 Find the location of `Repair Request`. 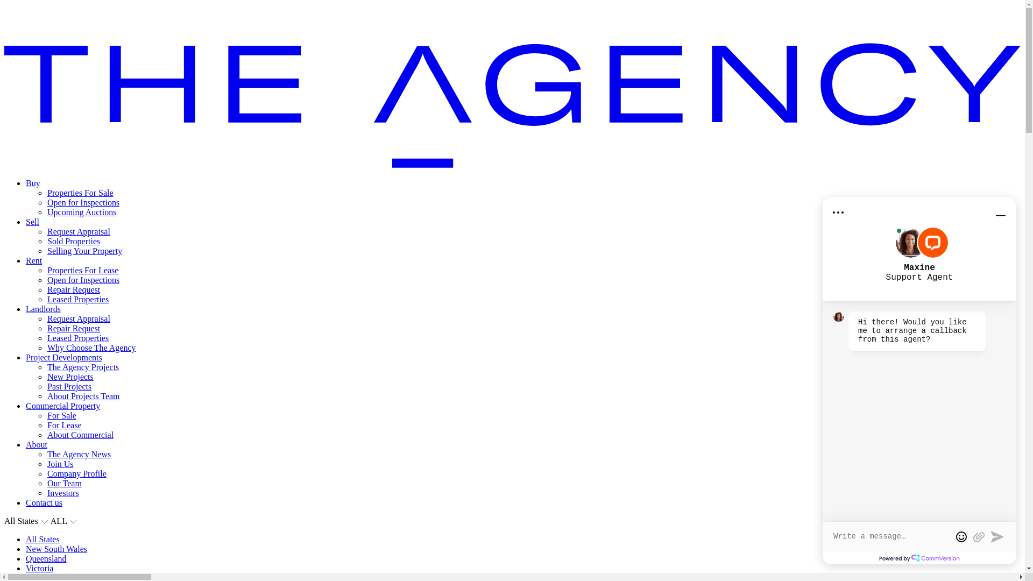

Repair Request is located at coordinates (74, 289).